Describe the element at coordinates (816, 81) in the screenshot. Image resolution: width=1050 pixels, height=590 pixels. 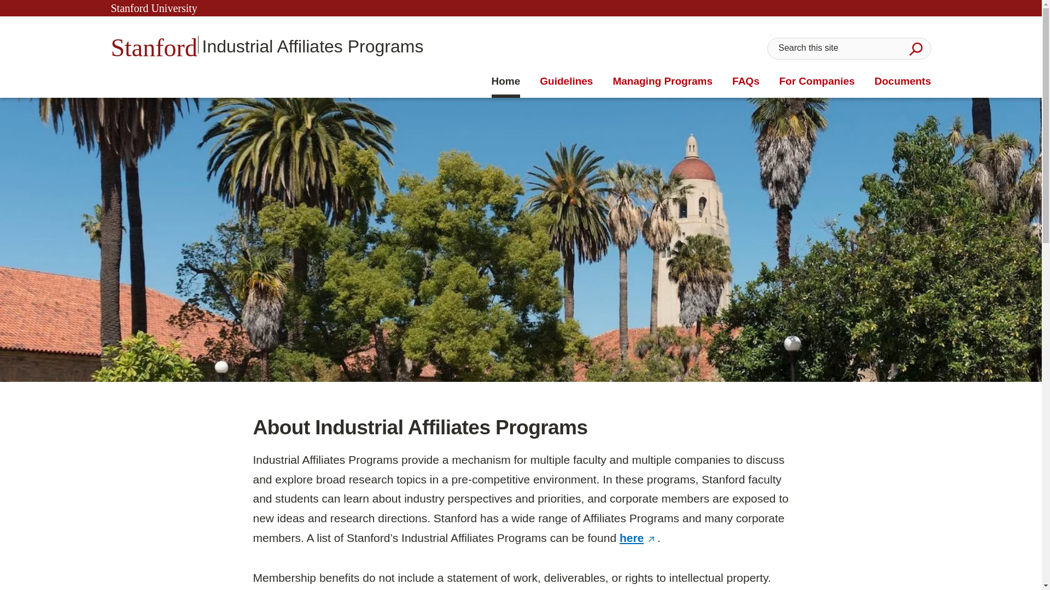
I see `Managing Programs` at that location.